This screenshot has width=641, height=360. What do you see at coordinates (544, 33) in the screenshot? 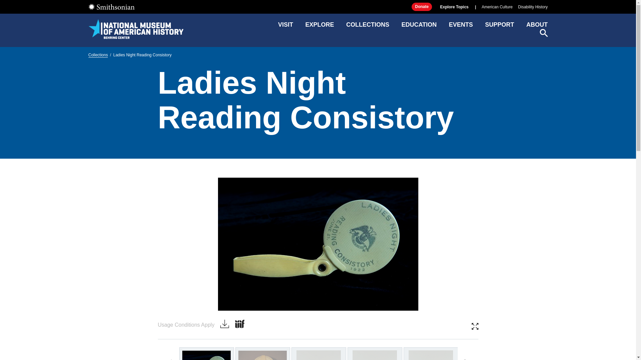
I see `SEARCH` at bounding box center [544, 33].